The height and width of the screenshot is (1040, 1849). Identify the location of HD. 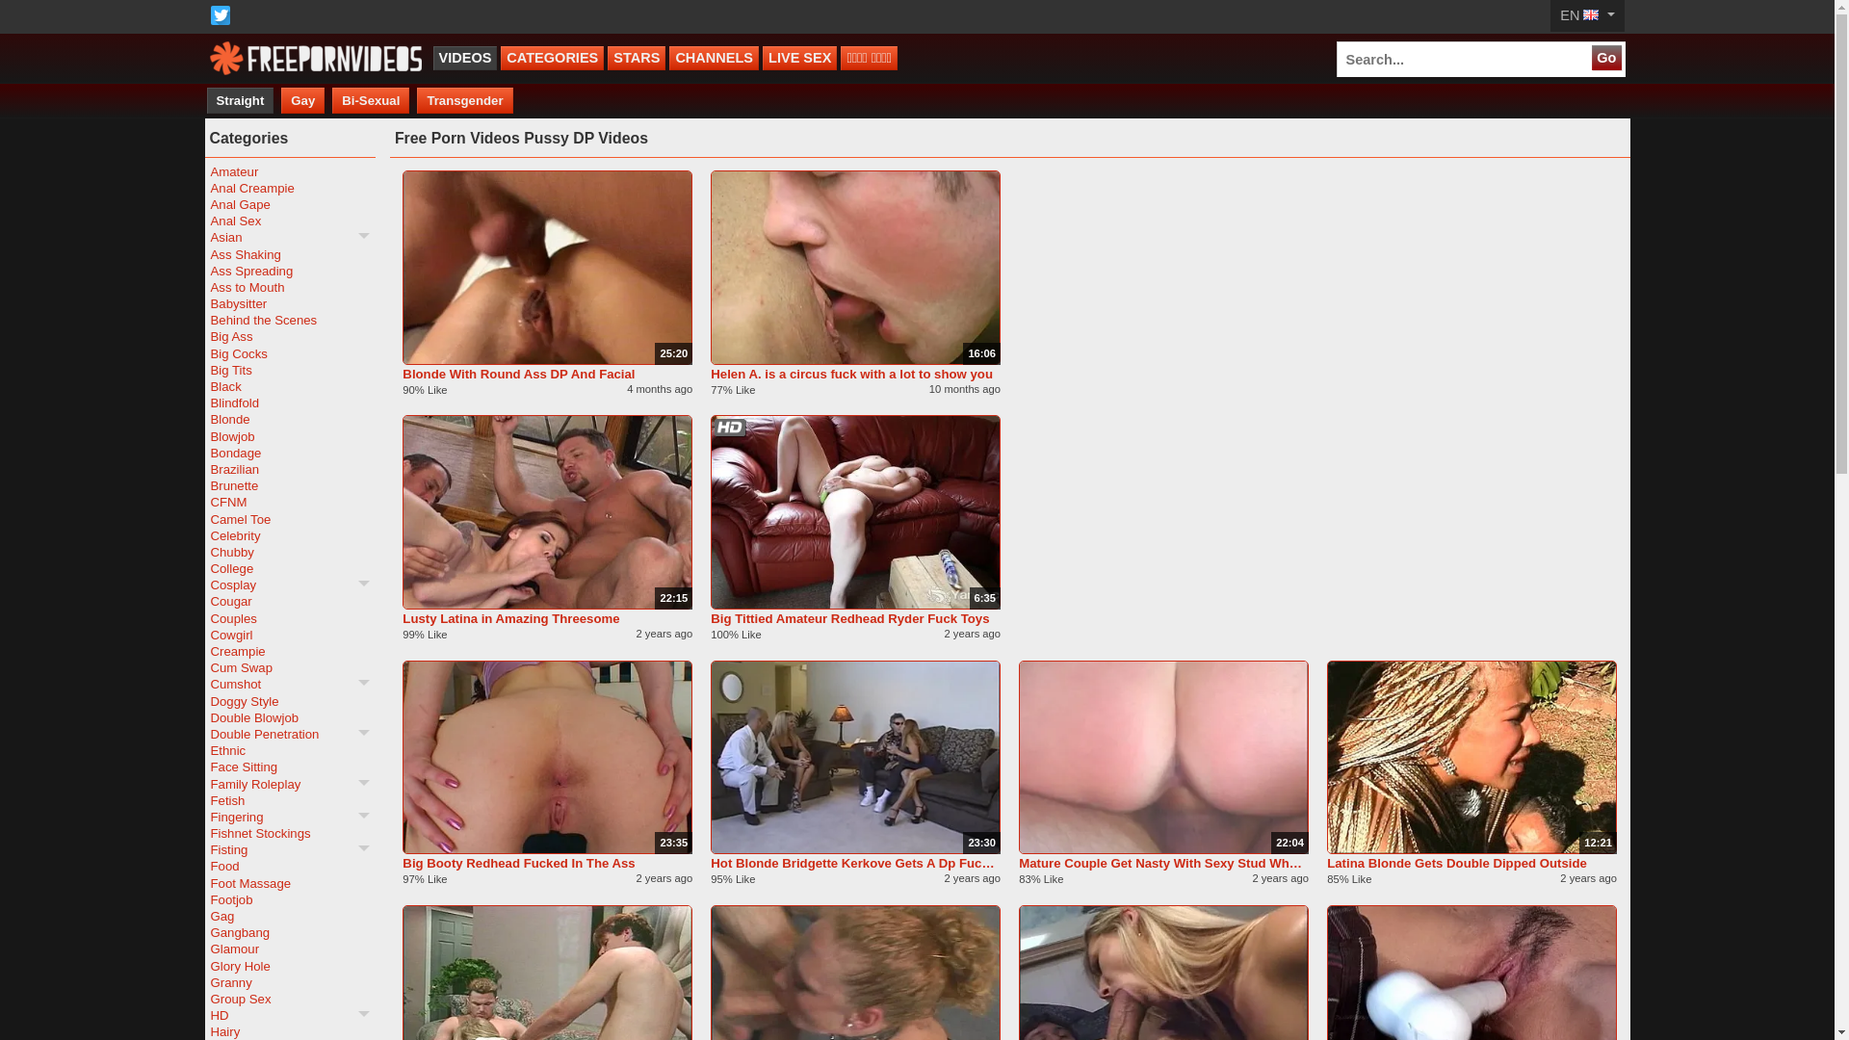
(290, 1015).